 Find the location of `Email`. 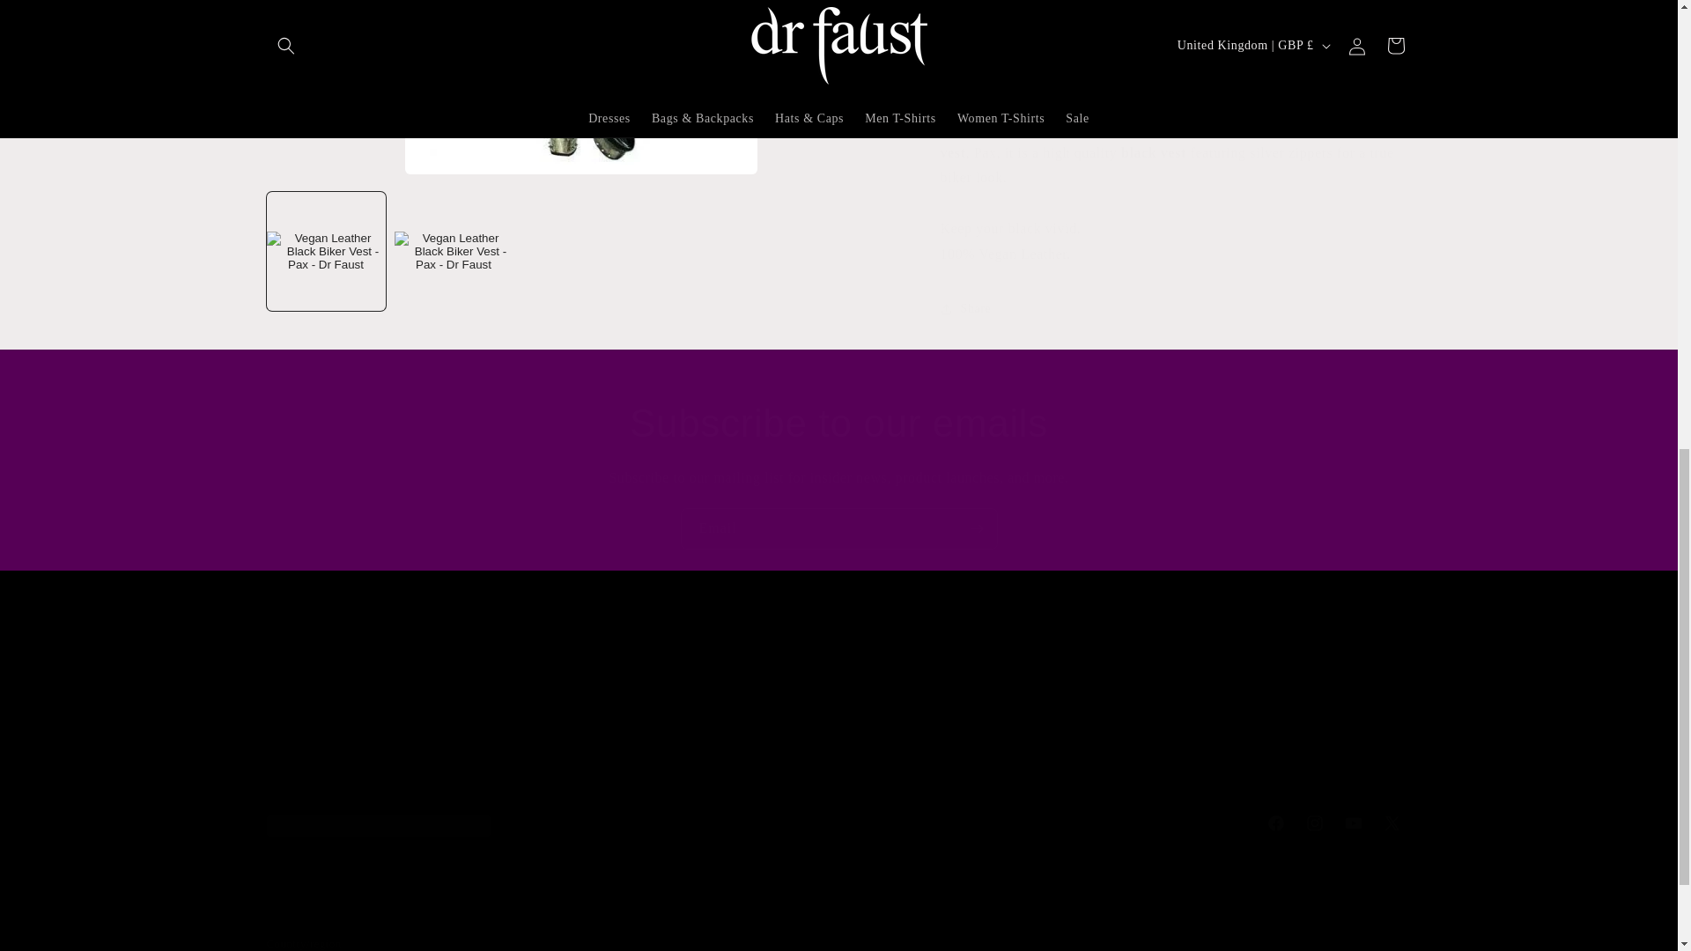

Email is located at coordinates (838, 423).